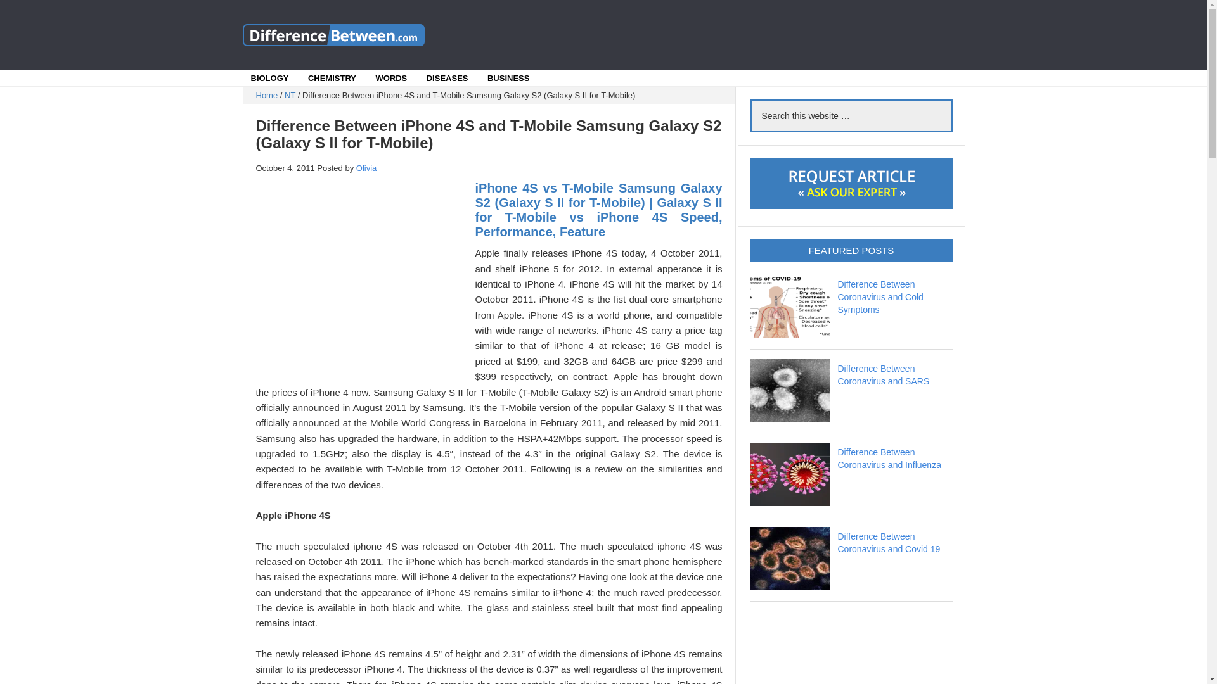  Describe the element at coordinates (267, 95) in the screenshot. I see `Home` at that location.